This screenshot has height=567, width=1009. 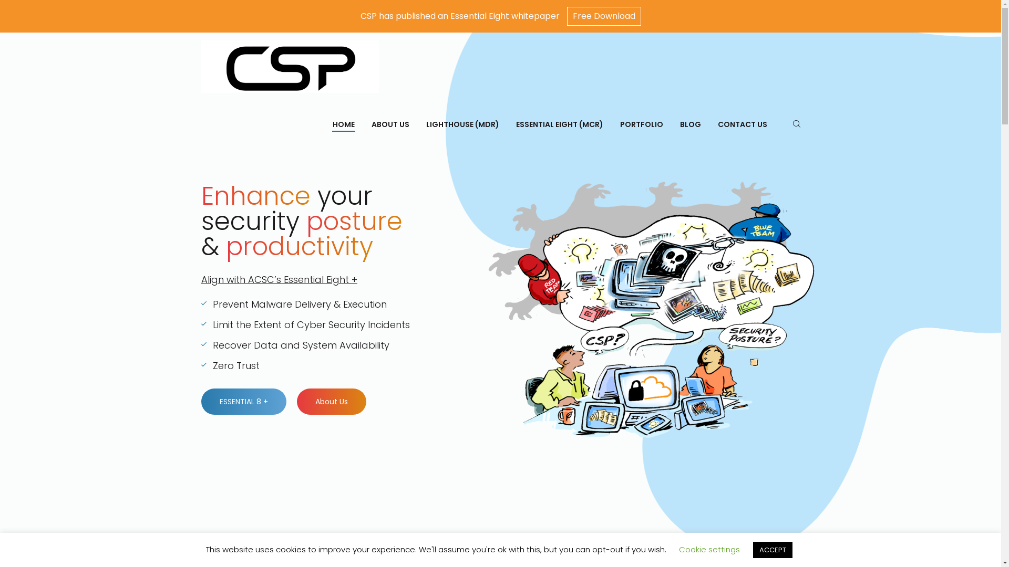 What do you see at coordinates (331, 402) in the screenshot?
I see `About Us` at bounding box center [331, 402].